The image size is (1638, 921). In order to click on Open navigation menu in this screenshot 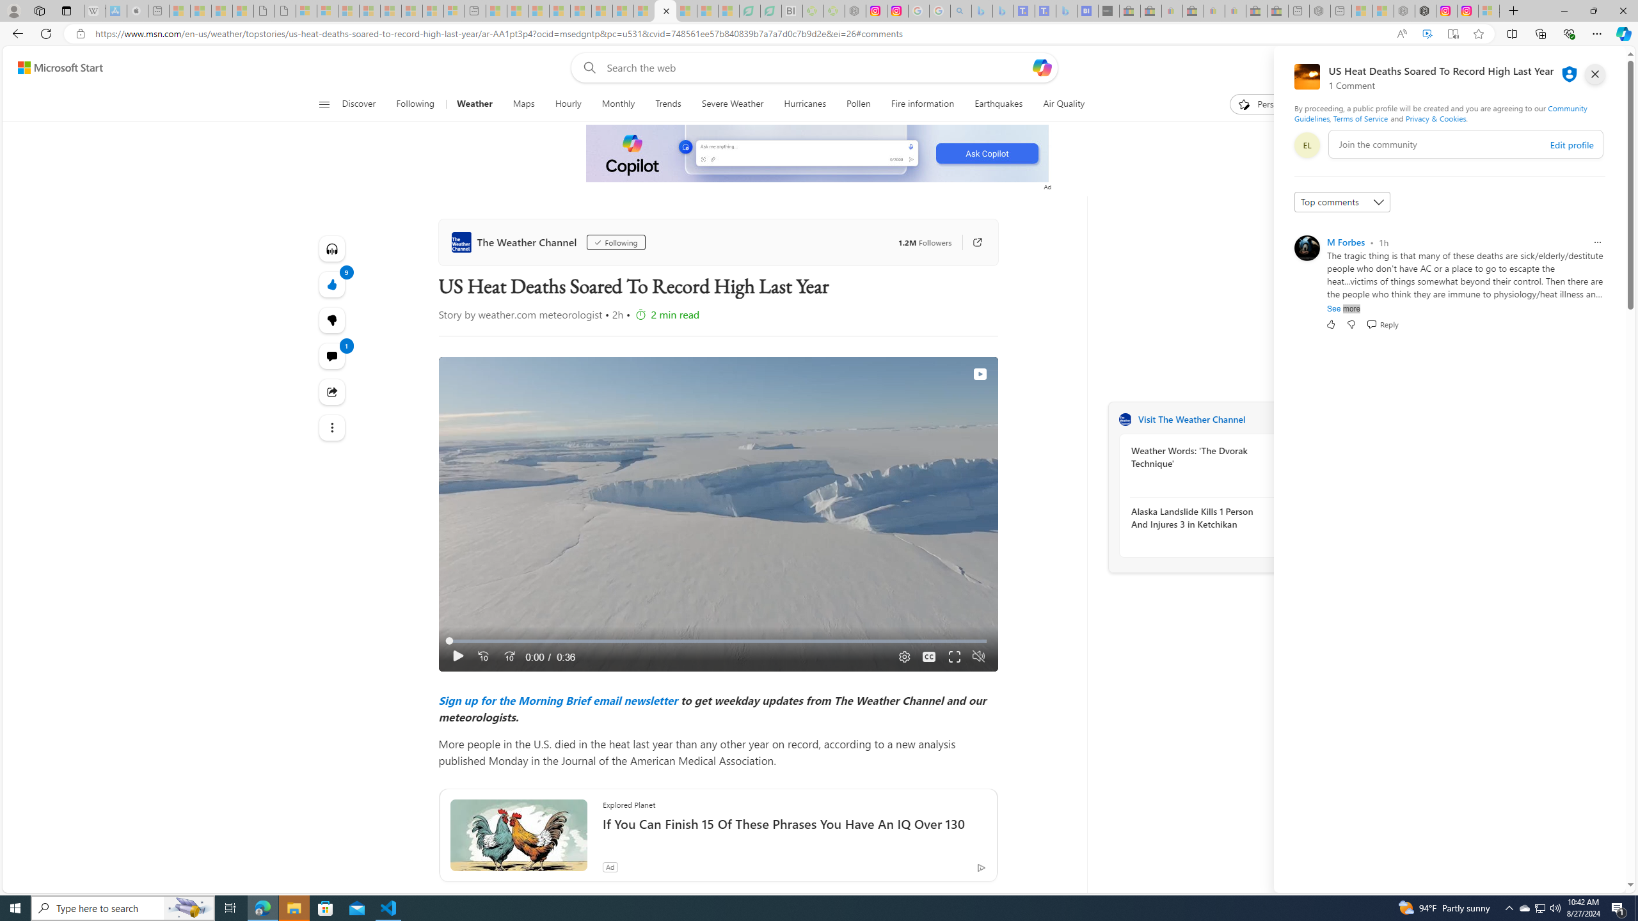, I will do `click(323, 104)`.